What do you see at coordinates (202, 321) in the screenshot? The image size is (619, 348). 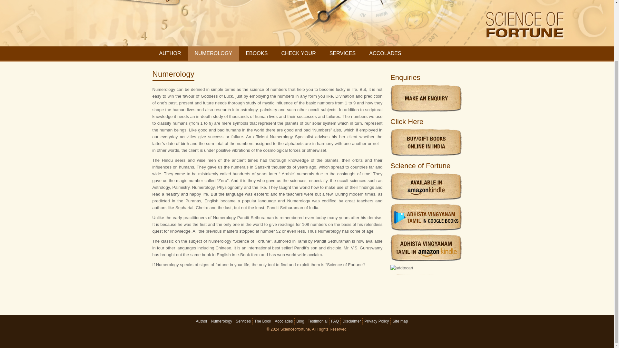 I see `Author` at bounding box center [202, 321].